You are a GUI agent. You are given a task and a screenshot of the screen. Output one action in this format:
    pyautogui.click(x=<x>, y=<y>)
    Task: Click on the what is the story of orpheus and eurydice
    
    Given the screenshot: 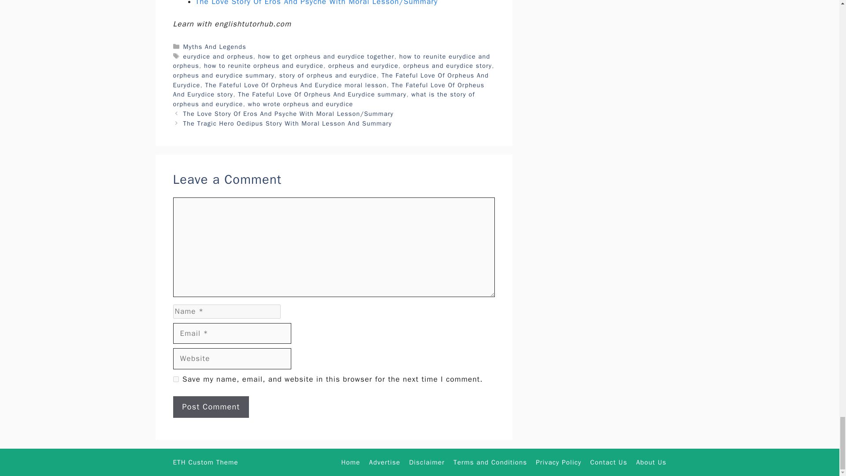 What is the action you would take?
    pyautogui.click(x=323, y=99)
    